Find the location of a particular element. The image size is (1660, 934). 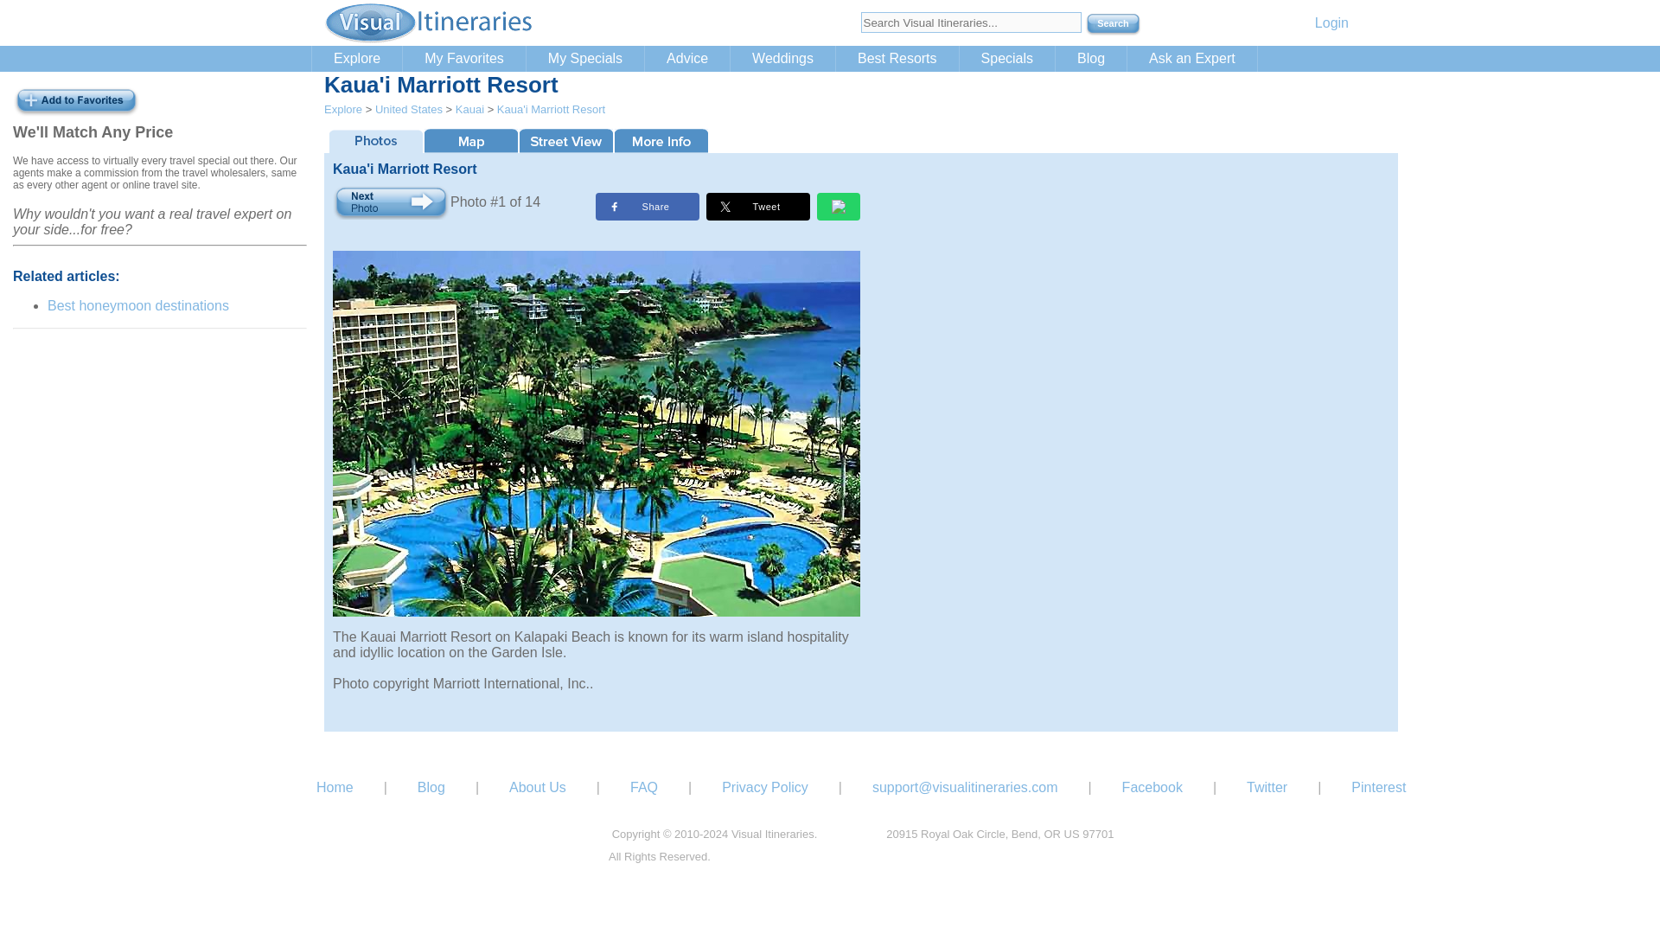

Search is located at coordinates (1114, 25).